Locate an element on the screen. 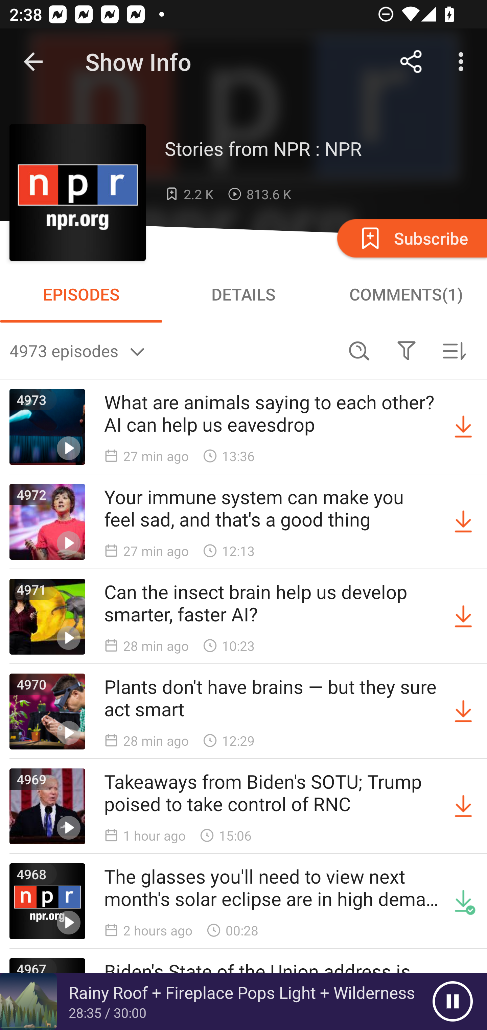 The width and height of the screenshot is (487, 1030). Download is located at coordinates (463, 712).